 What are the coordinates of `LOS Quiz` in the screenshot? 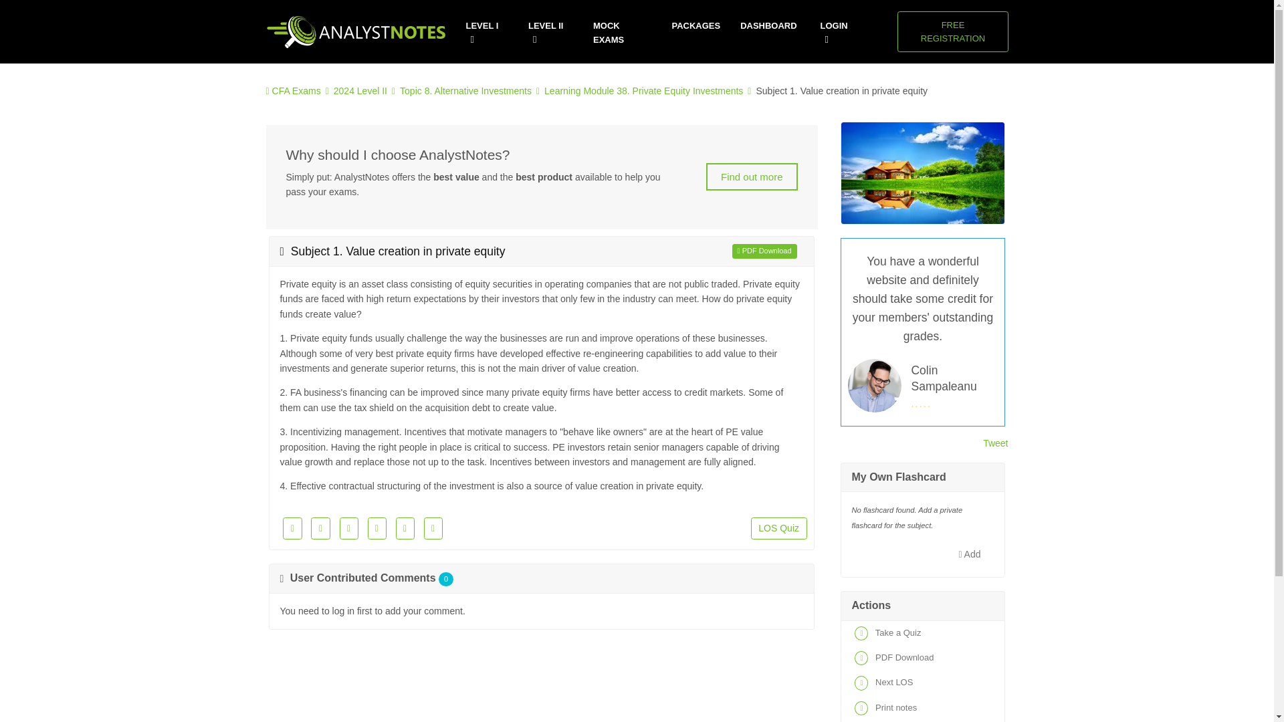 It's located at (779, 528).